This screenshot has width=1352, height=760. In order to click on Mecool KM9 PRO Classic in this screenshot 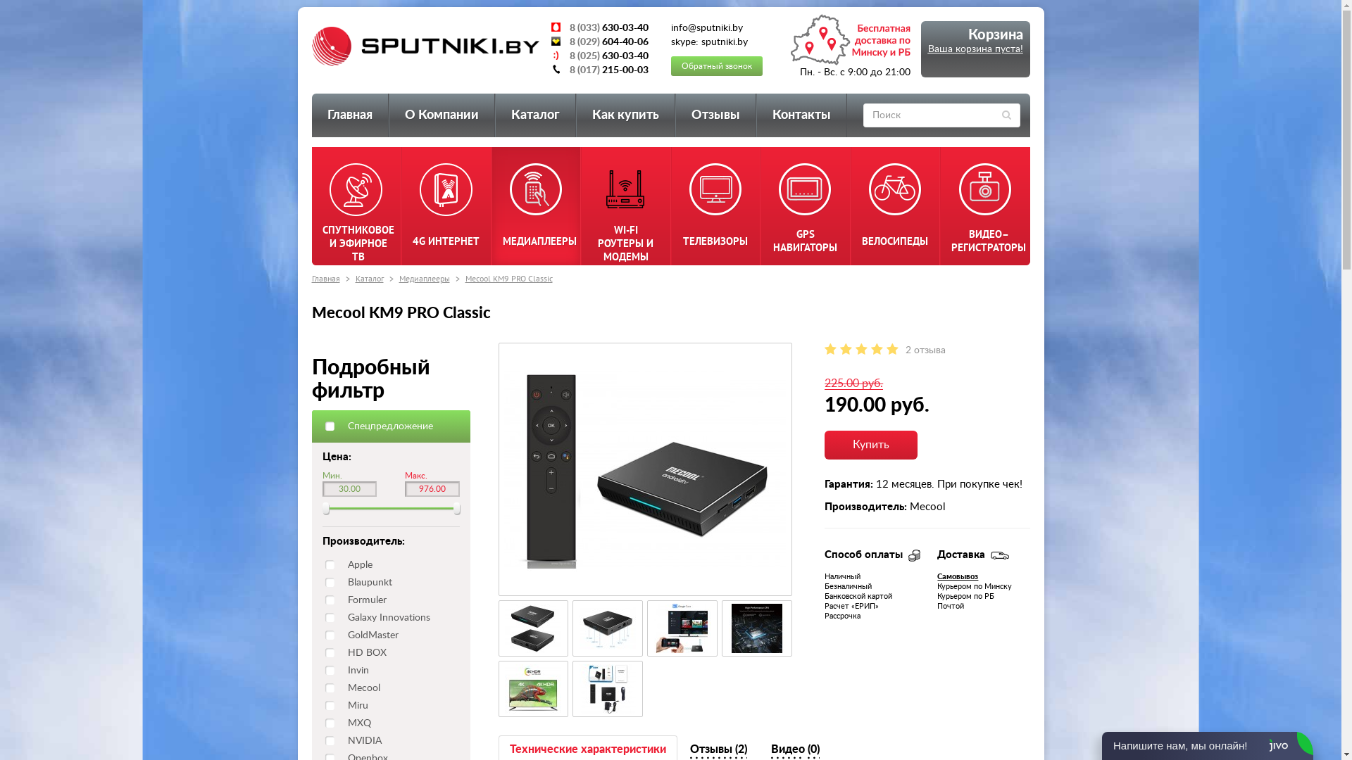, I will do `click(508, 279)`.